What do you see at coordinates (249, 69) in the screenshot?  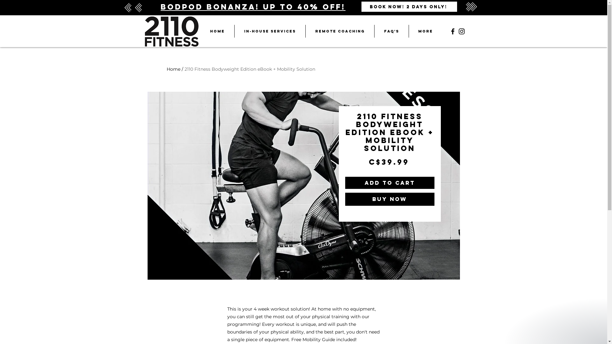 I see `2110 Fitness Bodyweight Edition eBook + Mobility Solution` at bounding box center [249, 69].